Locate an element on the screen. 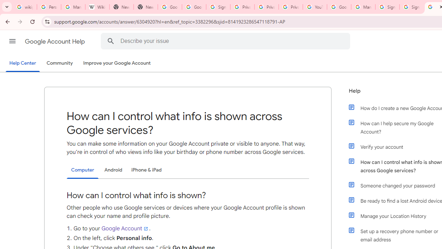  Search Help Center is located at coordinates (110, 41).